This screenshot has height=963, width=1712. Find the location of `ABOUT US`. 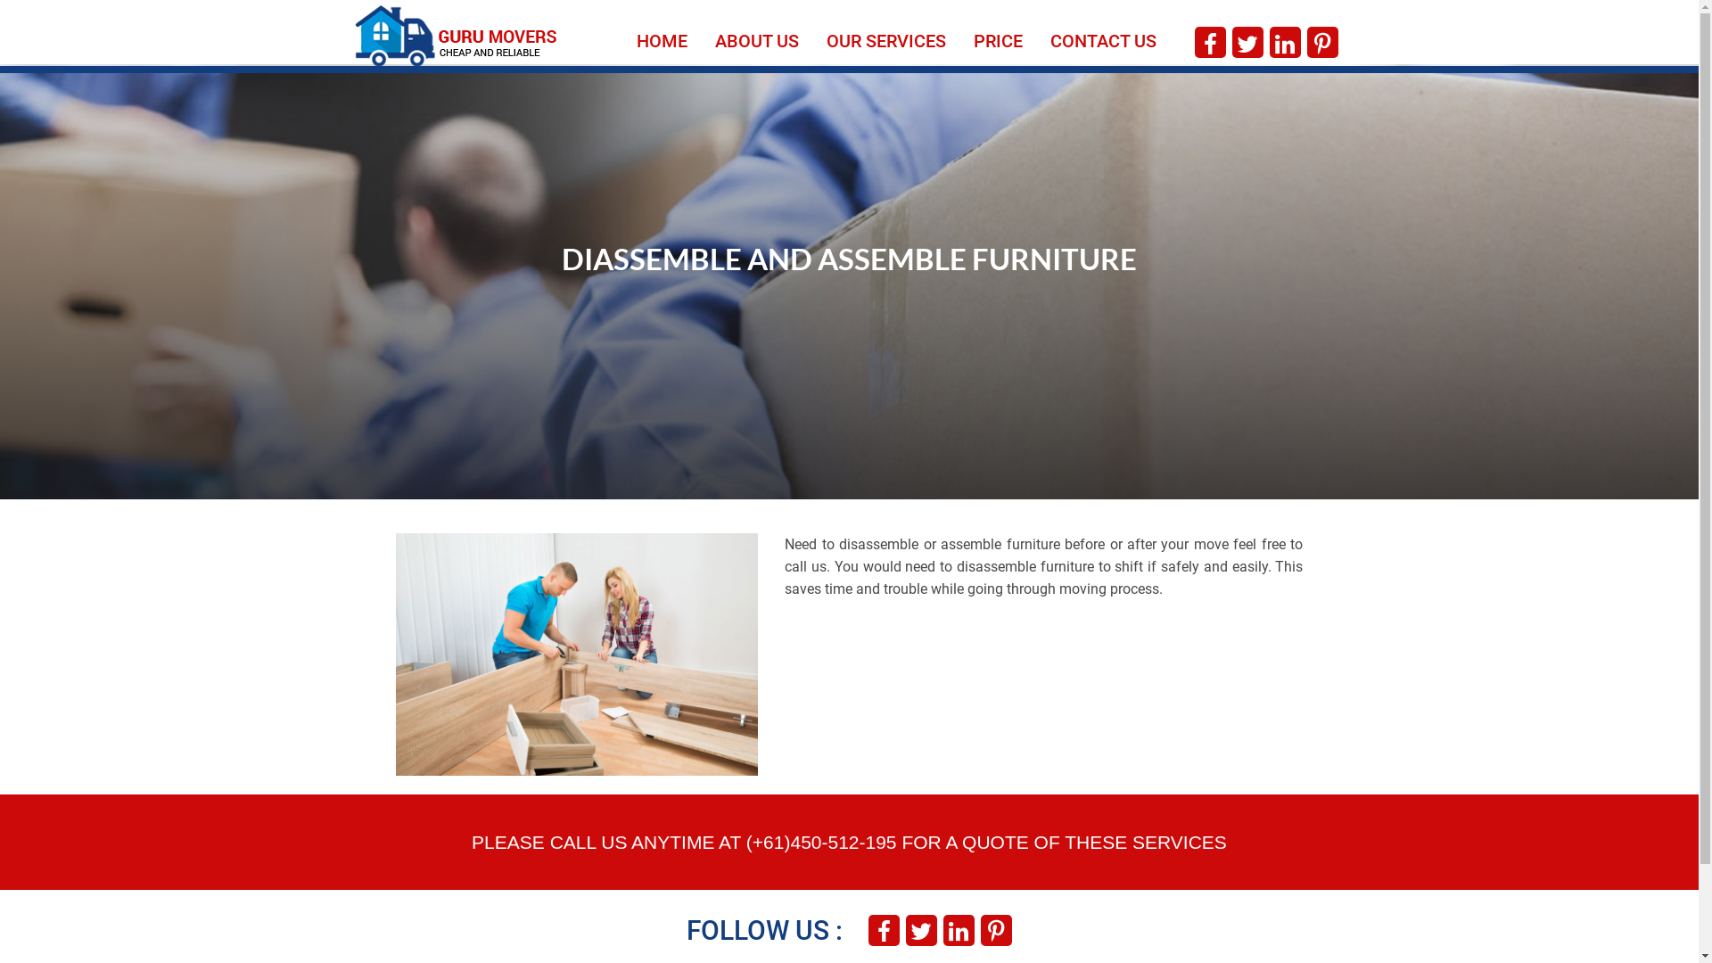

ABOUT US is located at coordinates (757, 34).